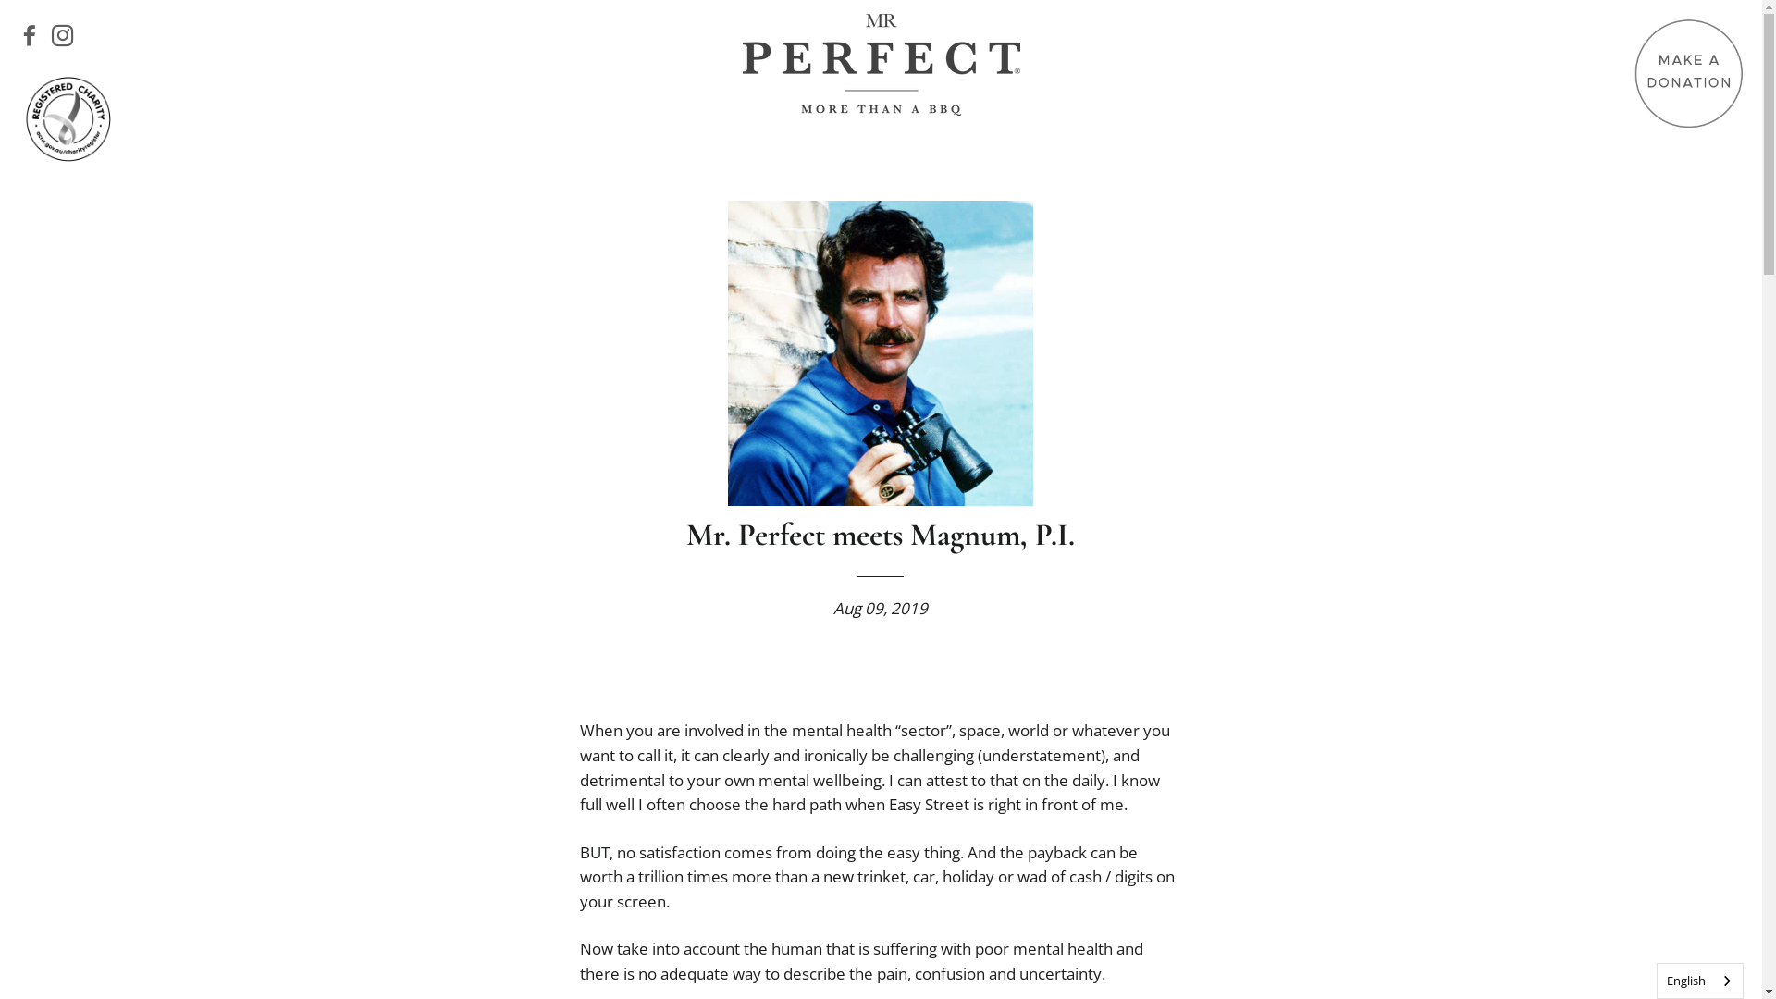  I want to click on Mr Perfect - Mental Health&#39;s Mate on Facebook, so click(33, 39).